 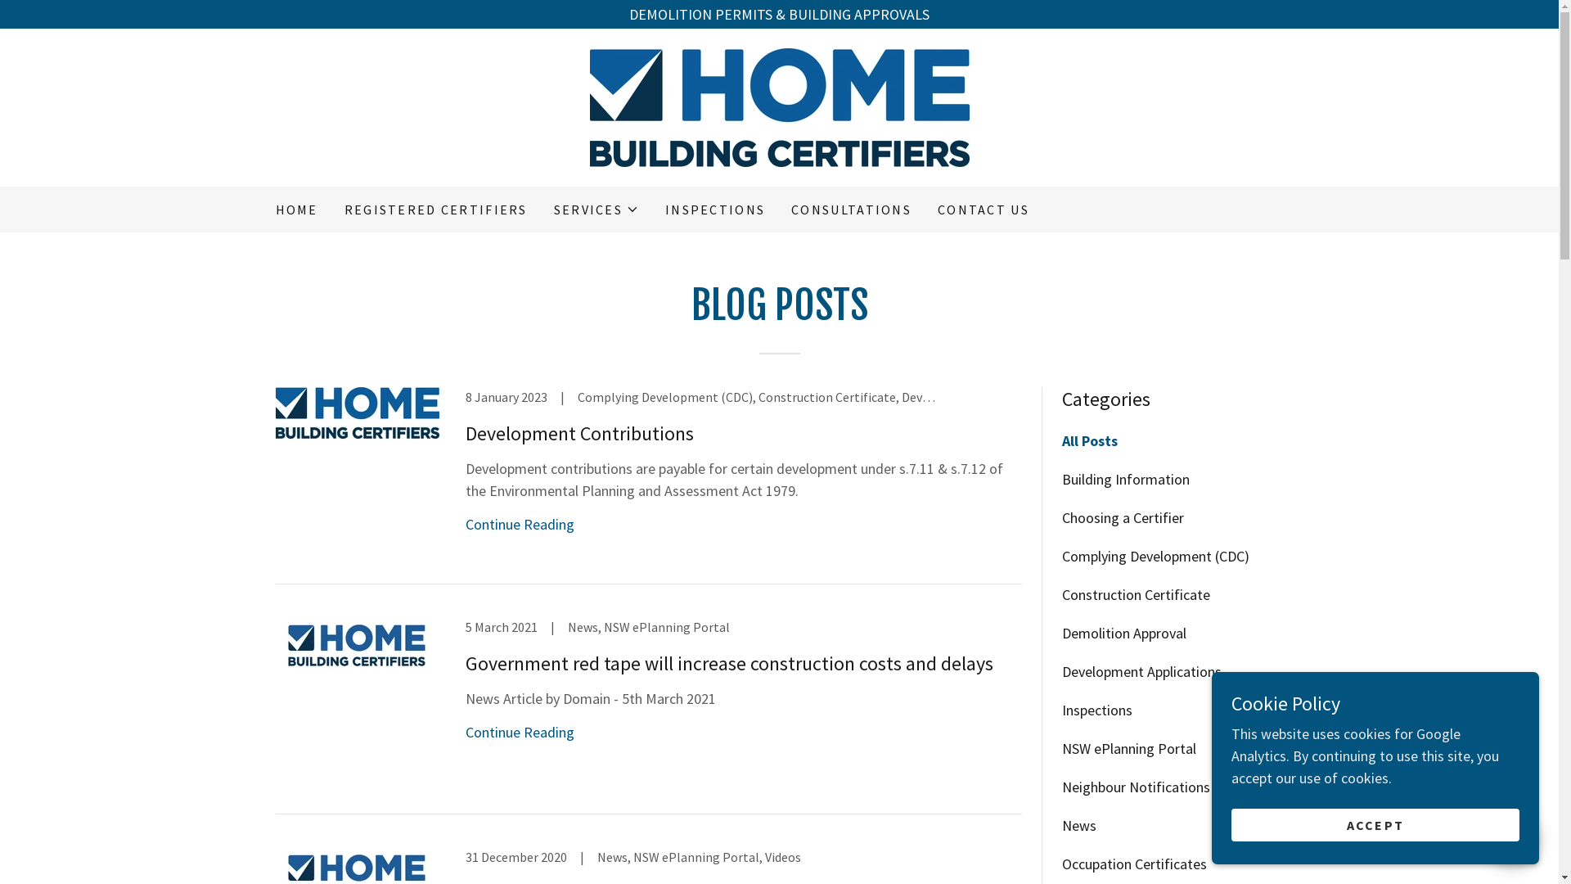 What do you see at coordinates (436, 210) in the screenshot?
I see `REGISTERED CERTIFIERS` at bounding box center [436, 210].